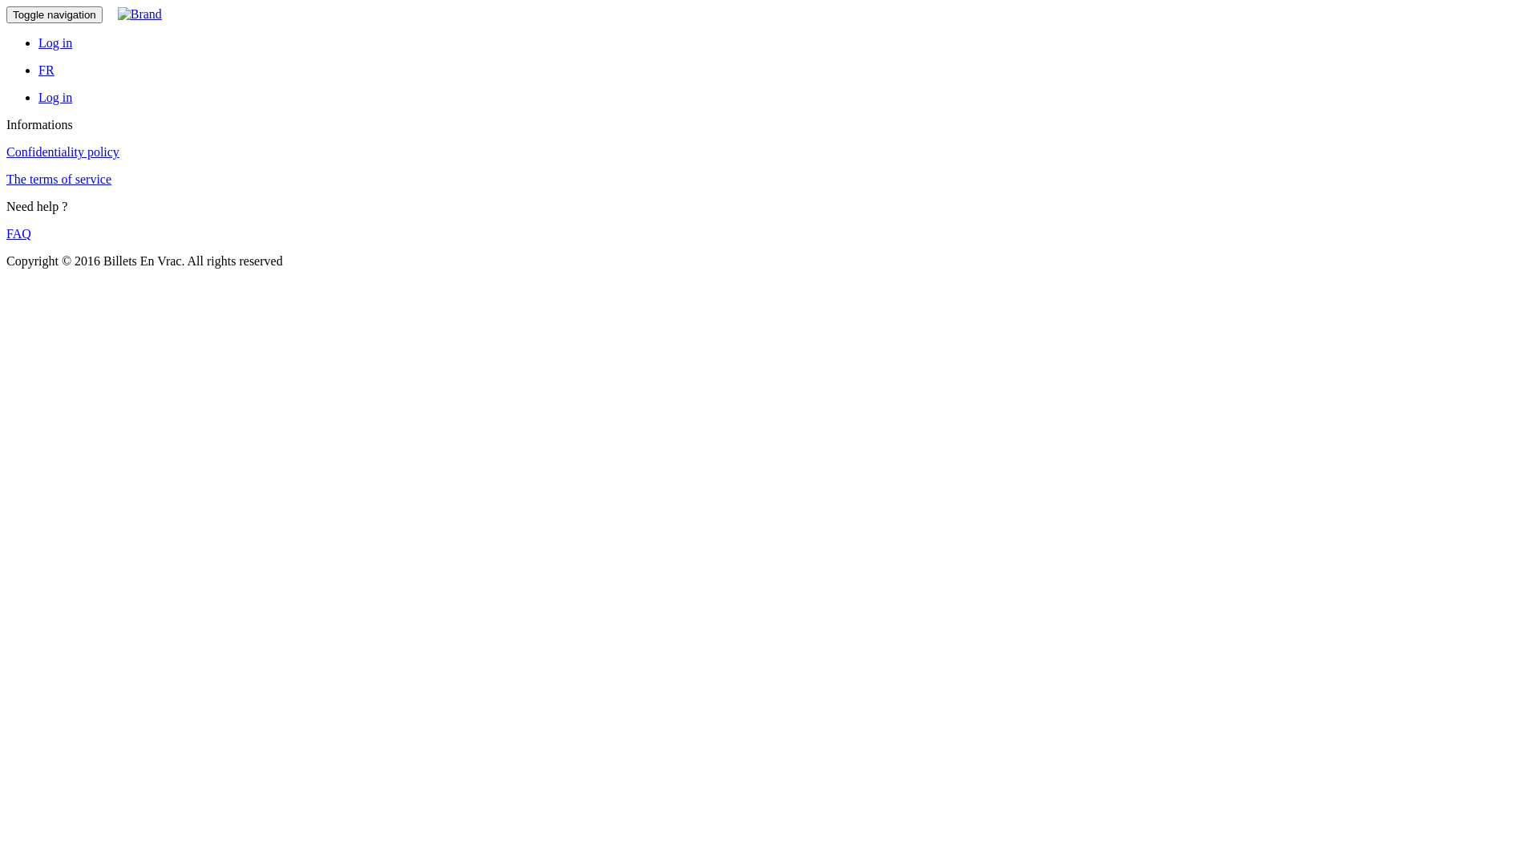  Describe the element at coordinates (63, 152) in the screenshot. I see `Confidentiality policy` at that location.